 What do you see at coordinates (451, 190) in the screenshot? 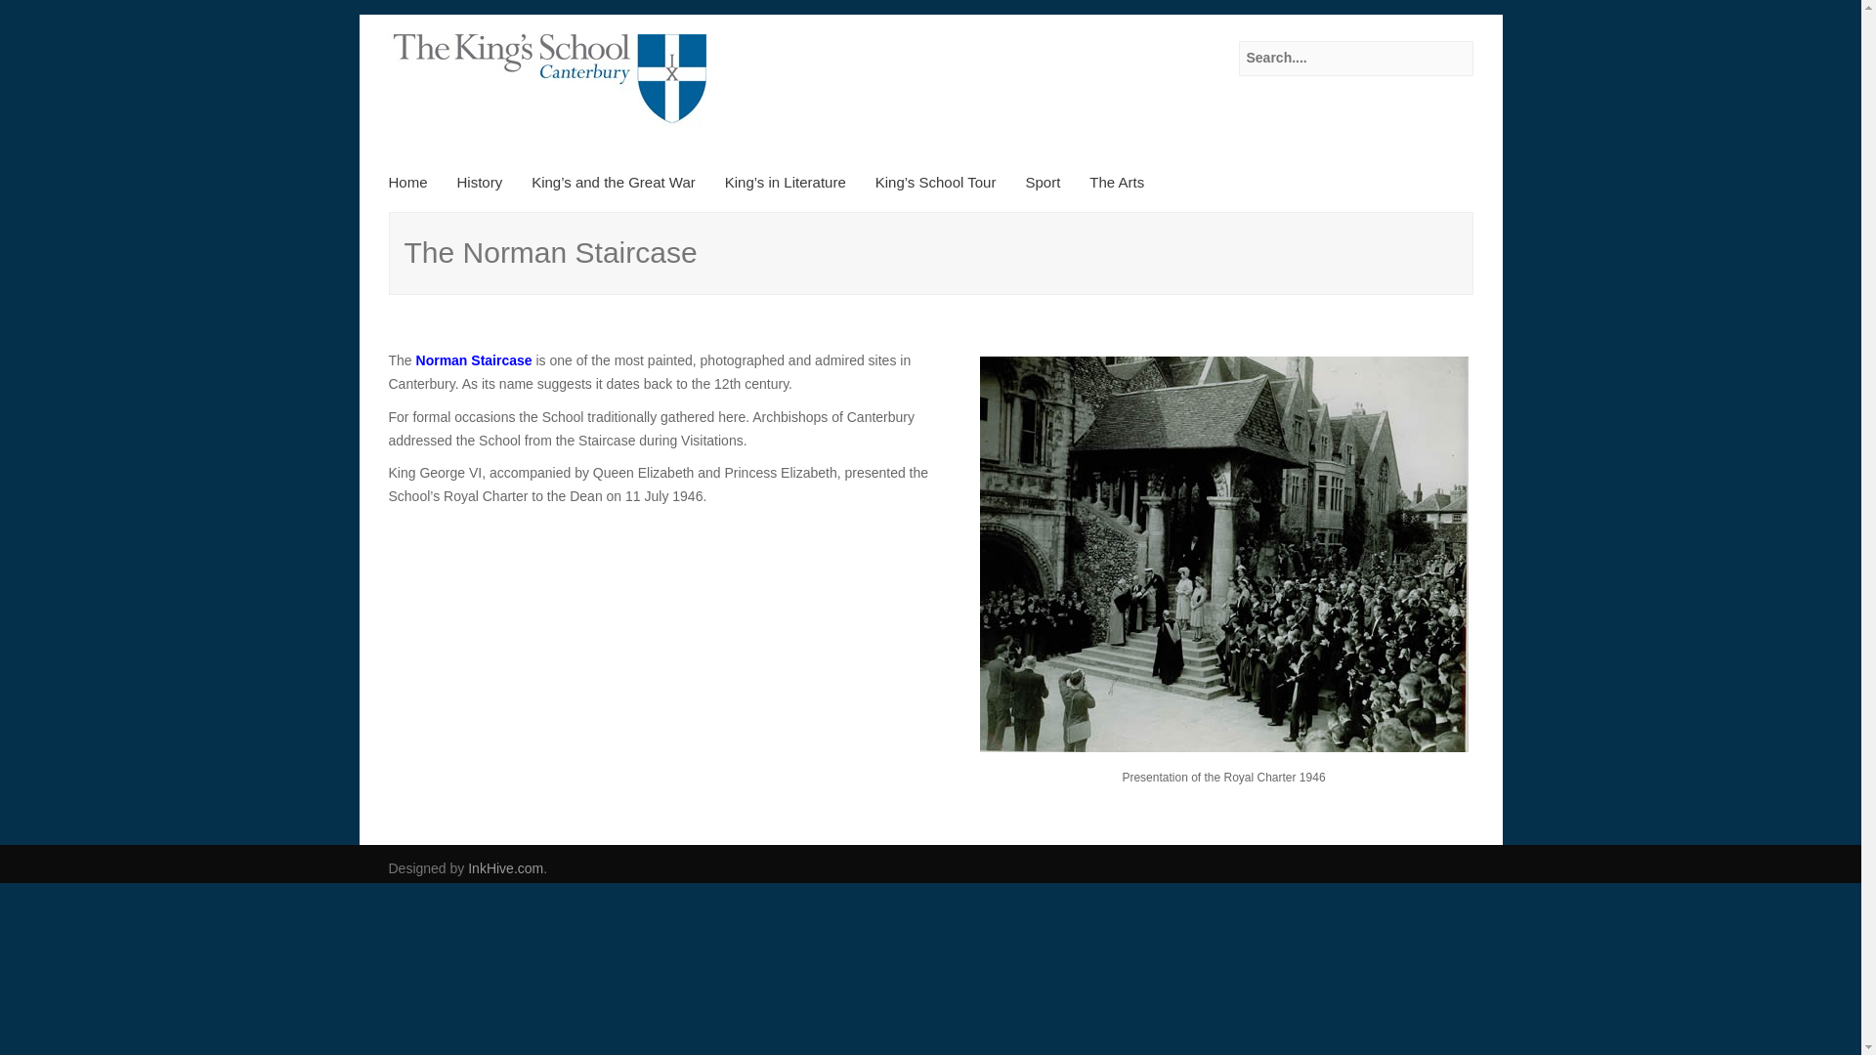
I see `Skip to content` at bounding box center [451, 190].